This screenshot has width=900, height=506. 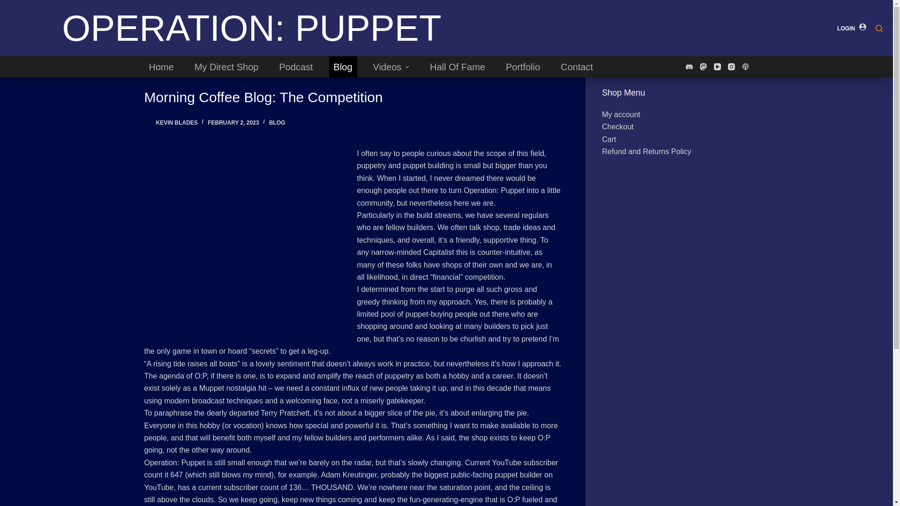 I want to click on Hall Of Fame, so click(x=457, y=67).